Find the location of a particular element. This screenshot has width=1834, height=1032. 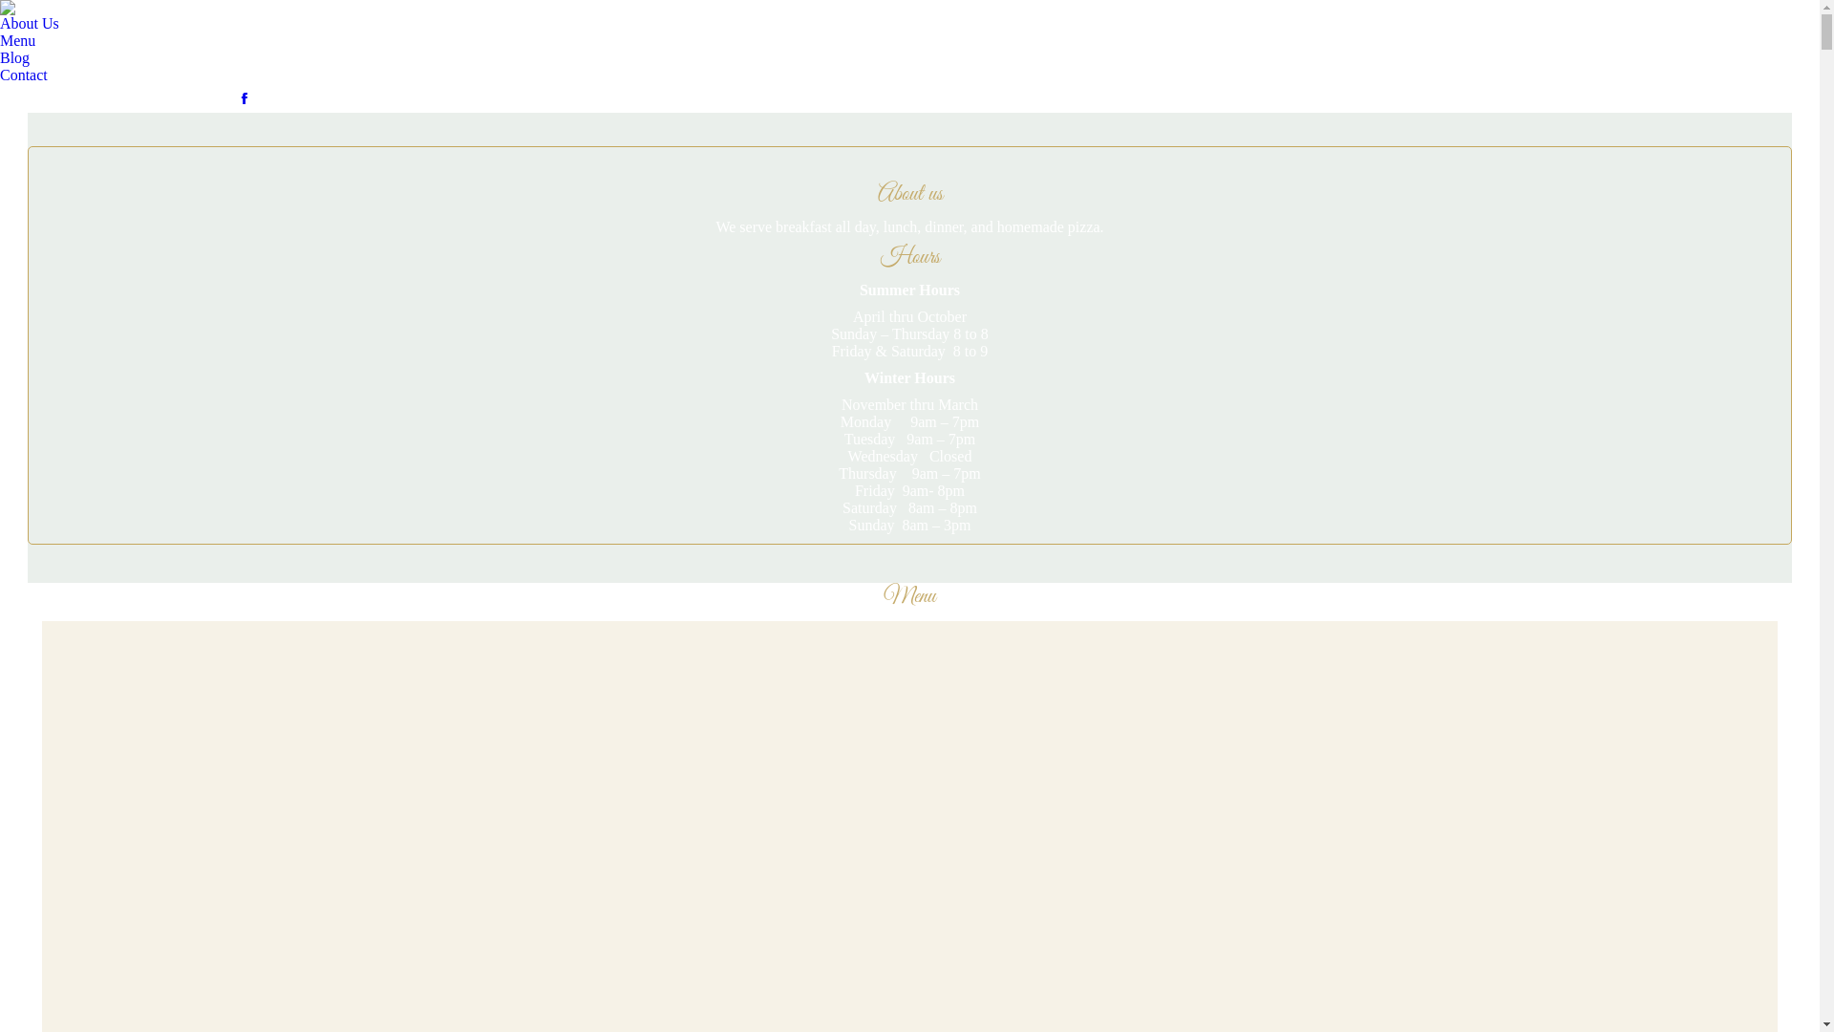

Menu is located at coordinates (17, 41).